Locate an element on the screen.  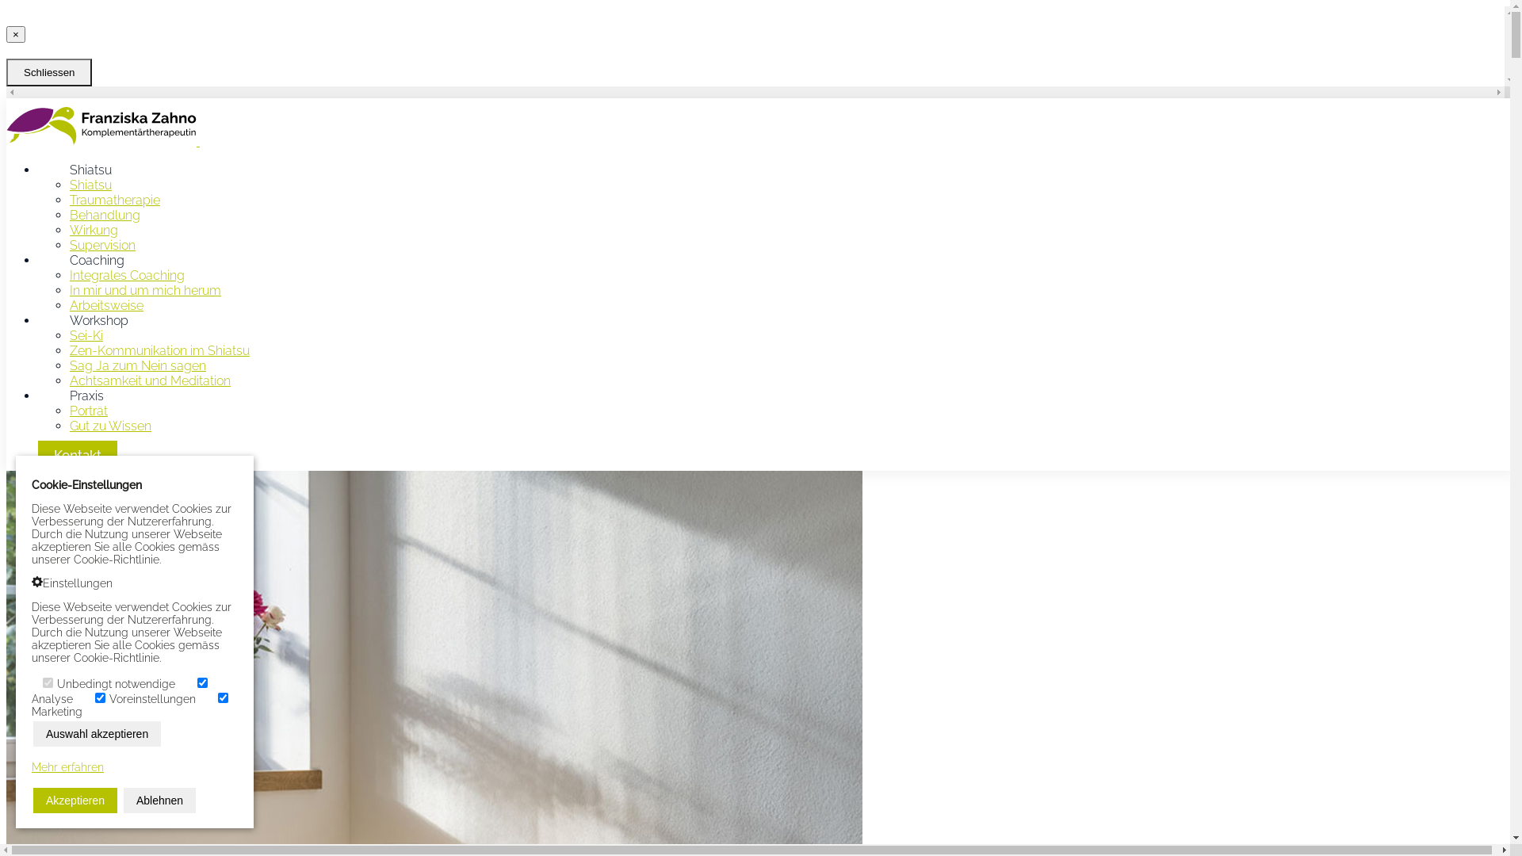
Arbeitsweise is located at coordinates (106, 306).